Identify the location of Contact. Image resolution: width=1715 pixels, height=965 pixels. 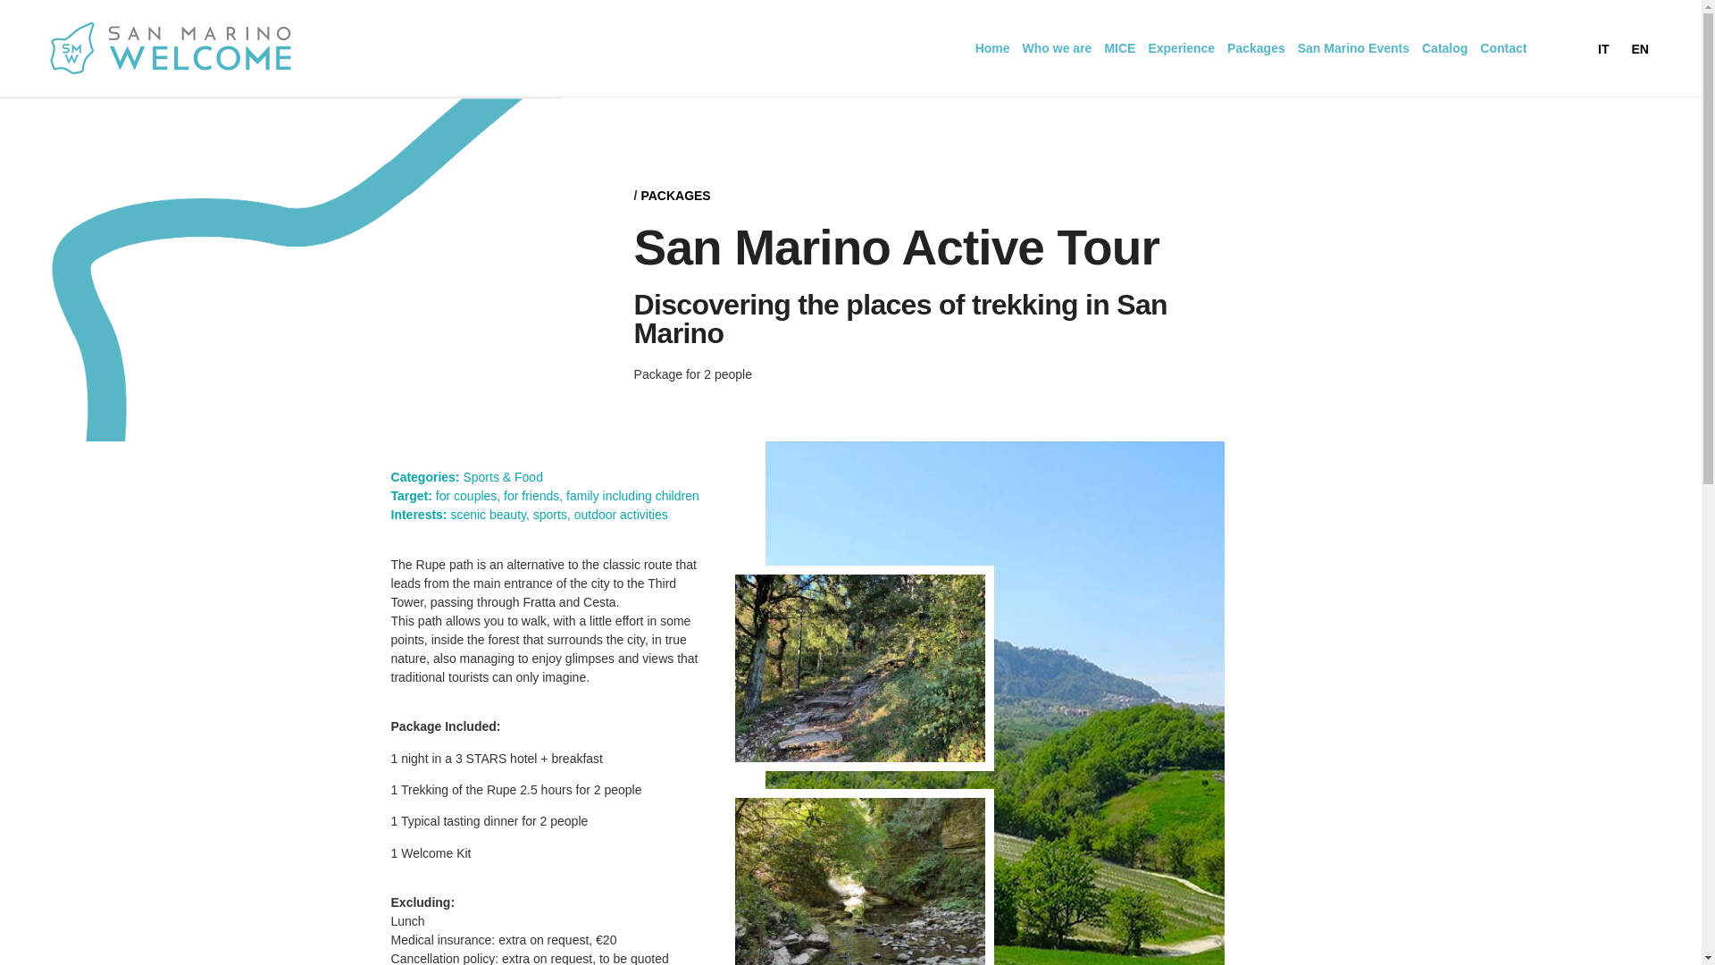
(1502, 48).